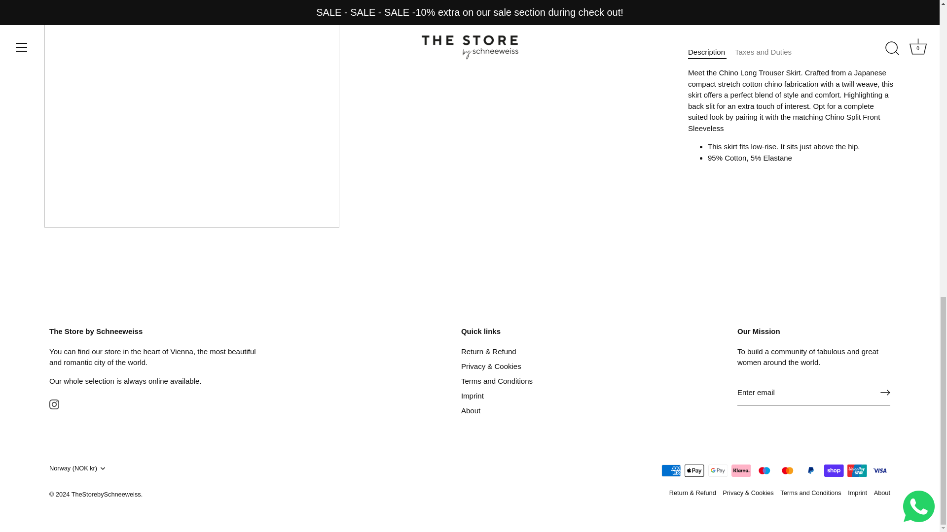 This screenshot has width=947, height=532. What do you see at coordinates (834, 470) in the screenshot?
I see `Shop Pay` at bounding box center [834, 470].